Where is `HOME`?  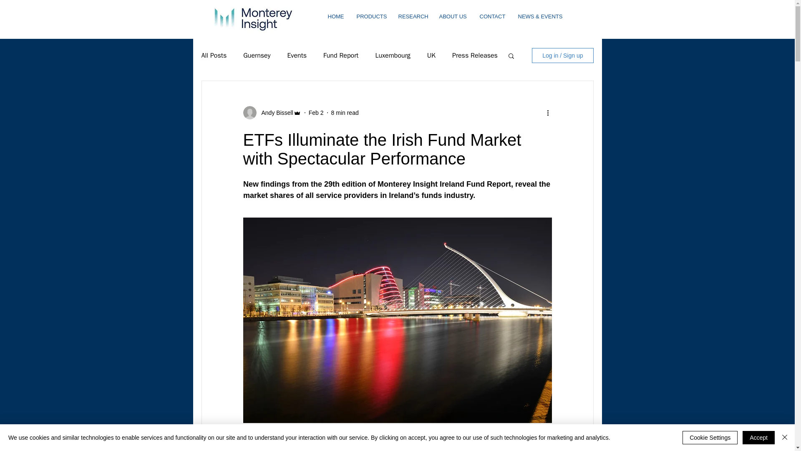 HOME is located at coordinates (335, 17).